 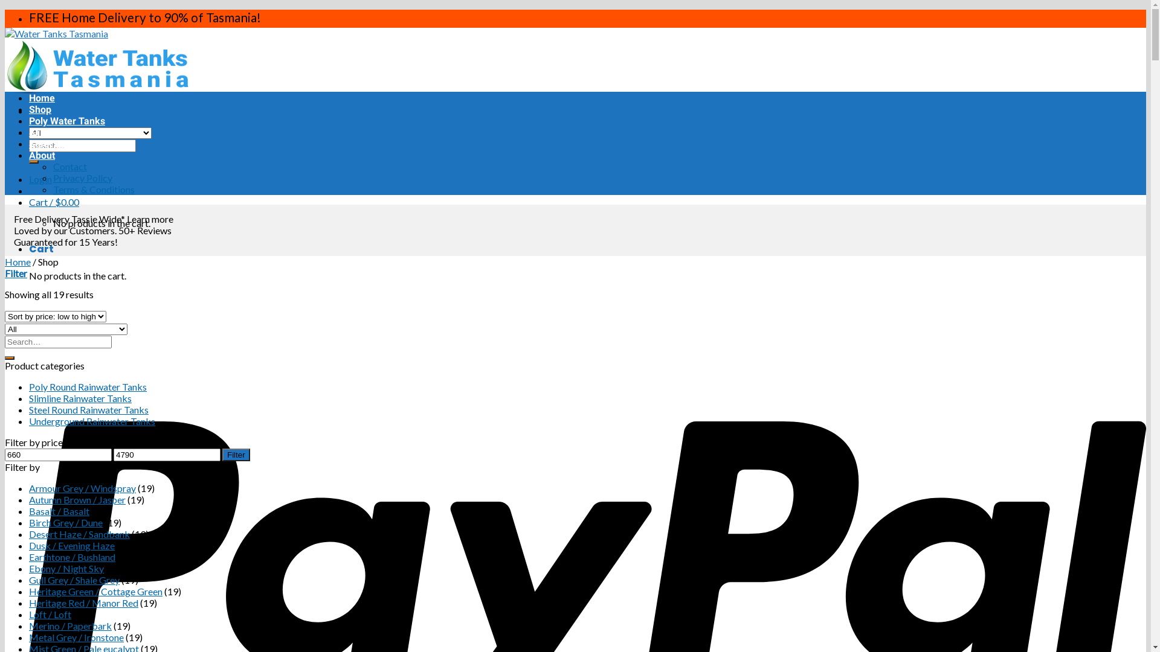 What do you see at coordinates (70, 167) in the screenshot?
I see `Contact` at bounding box center [70, 167].